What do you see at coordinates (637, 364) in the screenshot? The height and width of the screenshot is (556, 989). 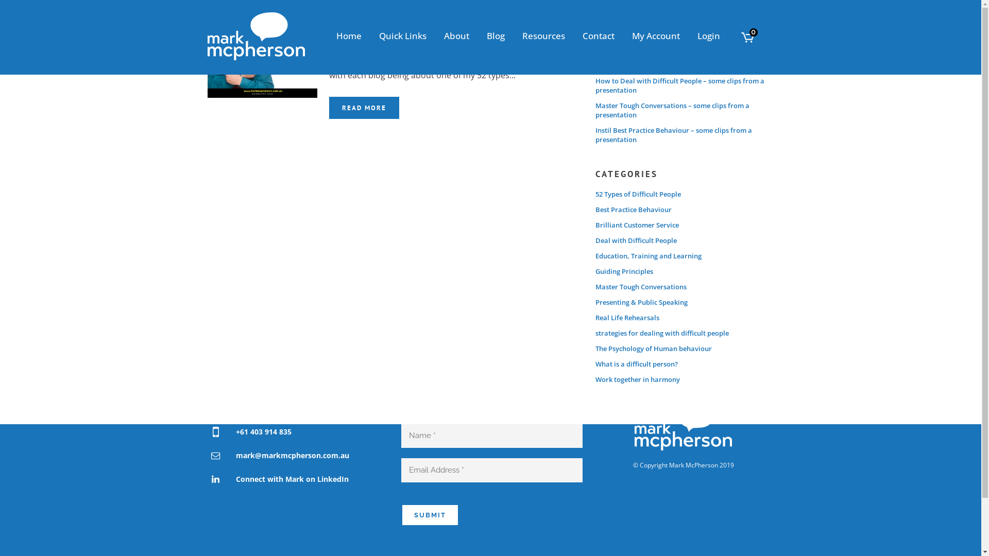 I see `What is a difficult person?` at bounding box center [637, 364].